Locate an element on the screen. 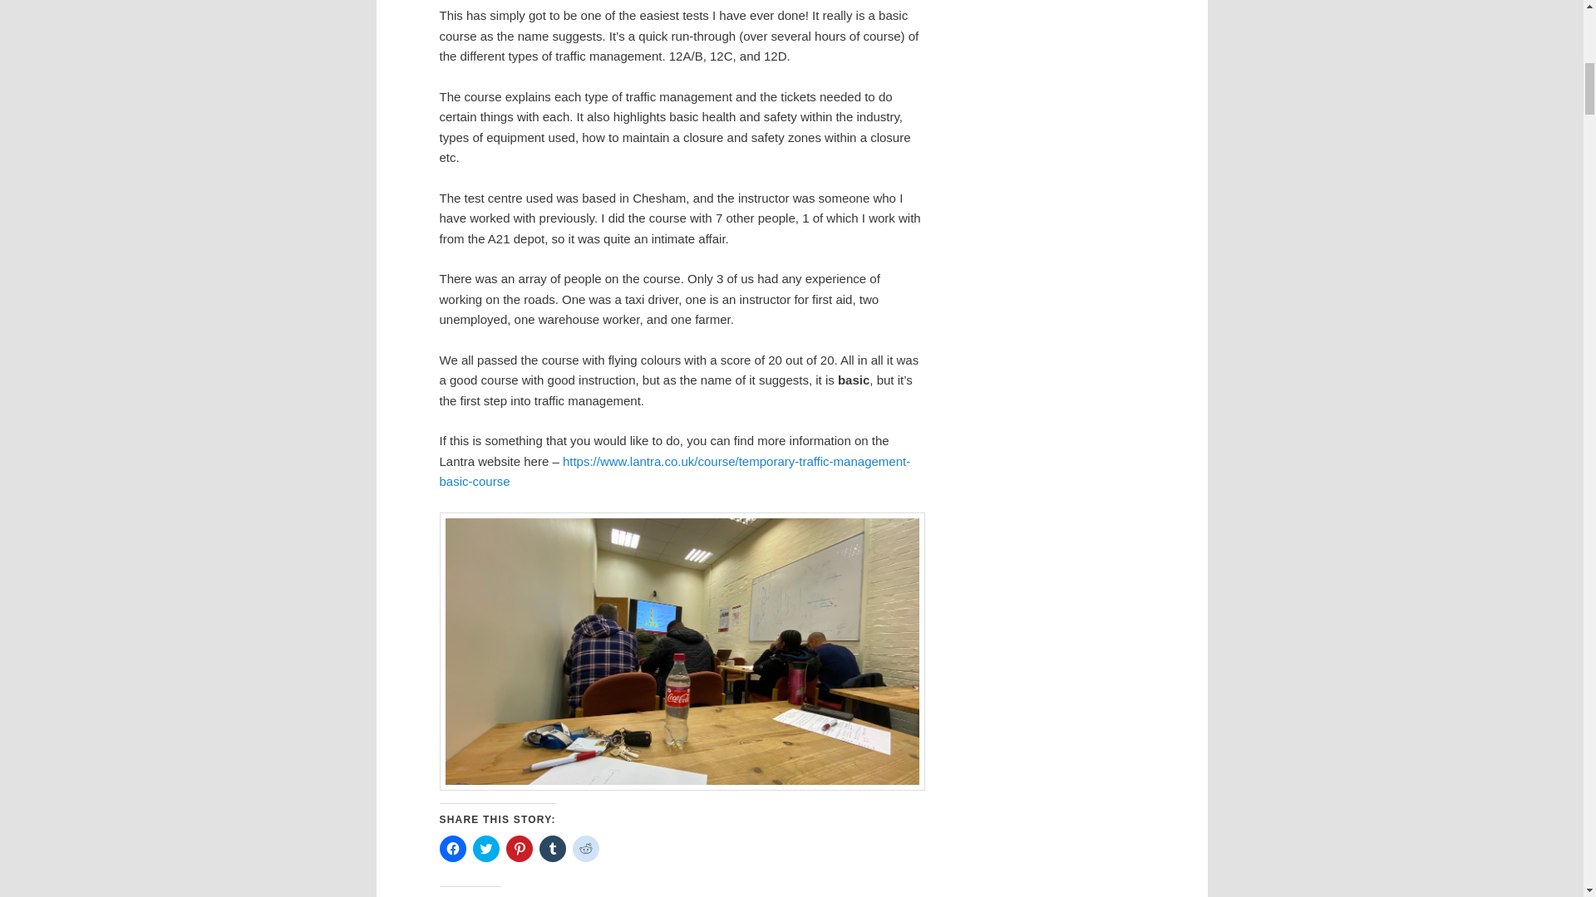 This screenshot has height=897, width=1596. Click to share on Pinterest is located at coordinates (519, 848).